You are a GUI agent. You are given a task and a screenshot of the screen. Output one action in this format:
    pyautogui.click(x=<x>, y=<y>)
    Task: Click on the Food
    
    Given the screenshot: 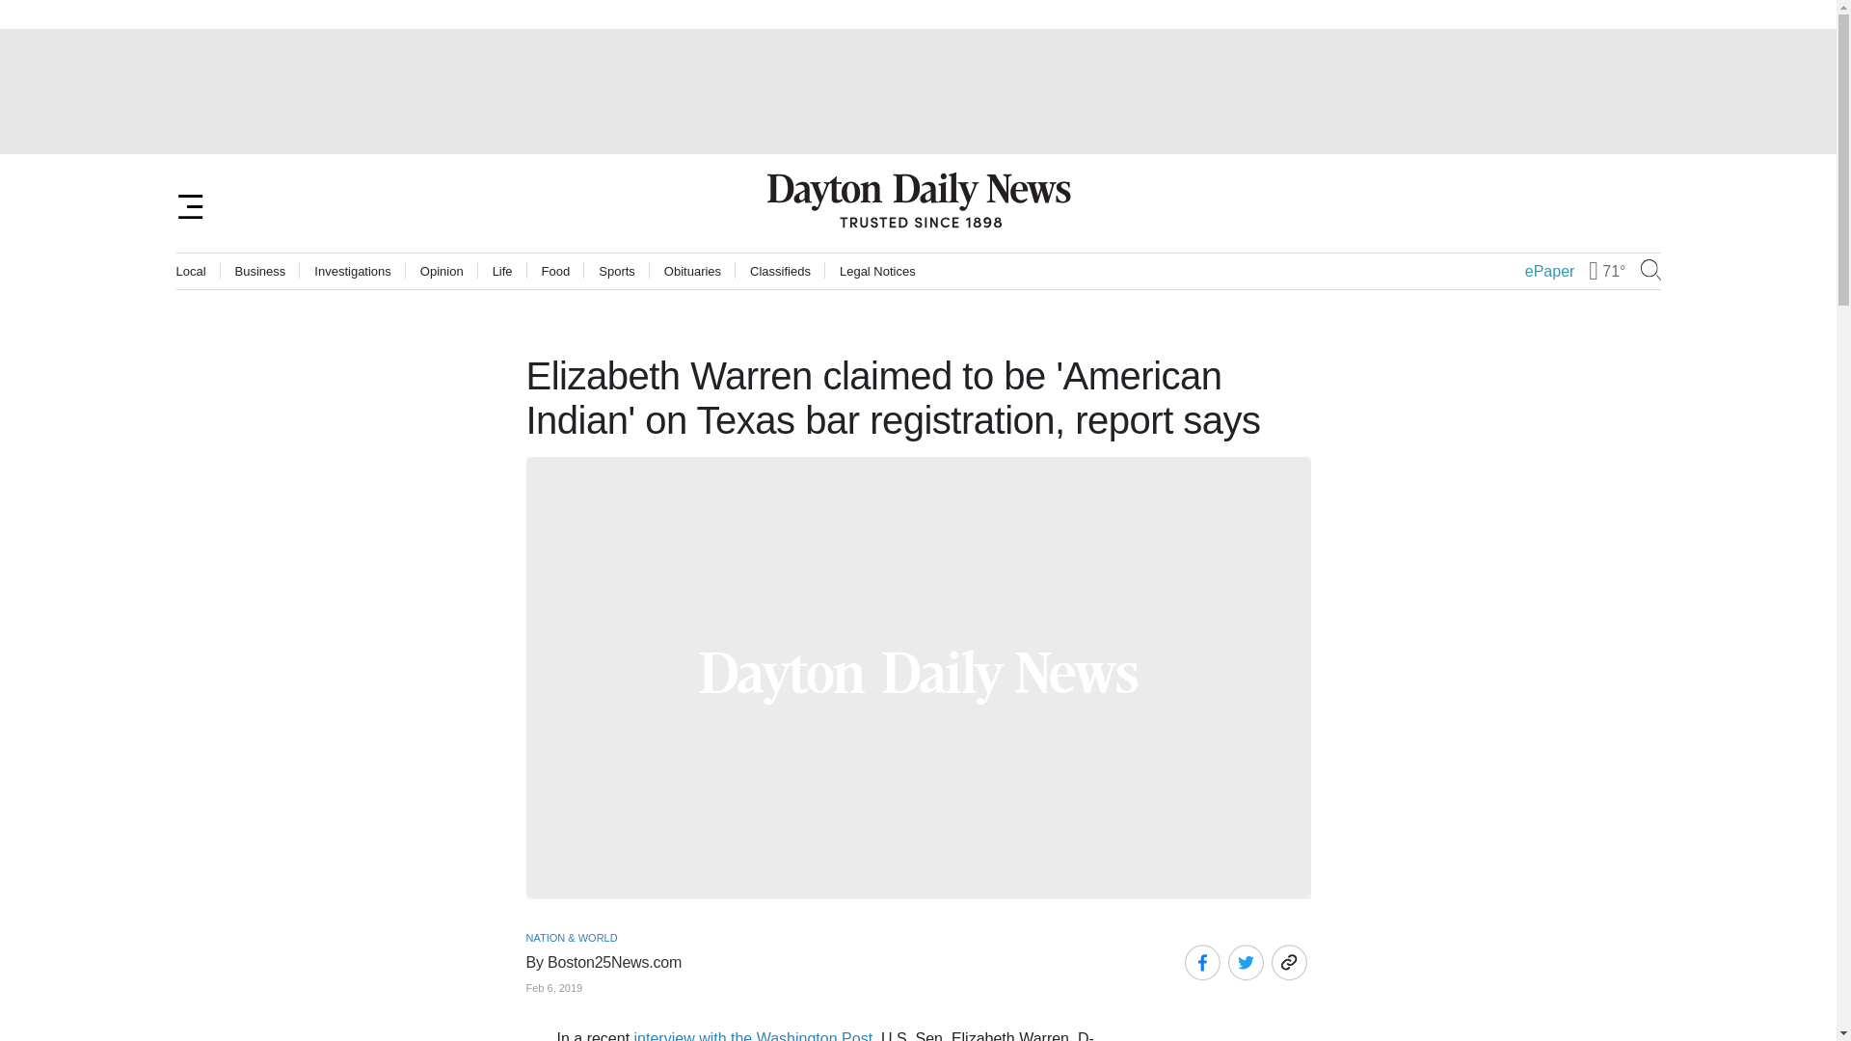 What is the action you would take?
    pyautogui.click(x=555, y=272)
    